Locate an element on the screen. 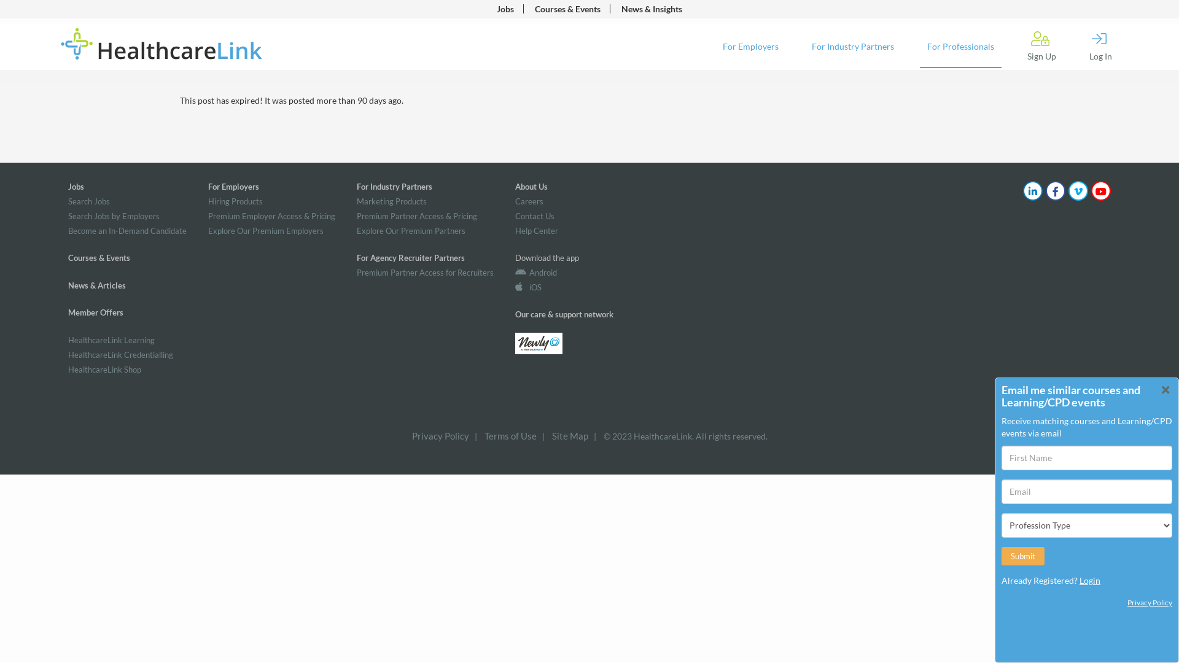 The width and height of the screenshot is (1179, 663). Contact Us is located at coordinates (535, 216).